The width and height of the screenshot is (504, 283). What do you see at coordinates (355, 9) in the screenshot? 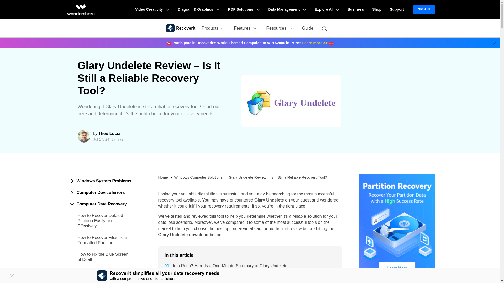
I see `Business` at bounding box center [355, 9].